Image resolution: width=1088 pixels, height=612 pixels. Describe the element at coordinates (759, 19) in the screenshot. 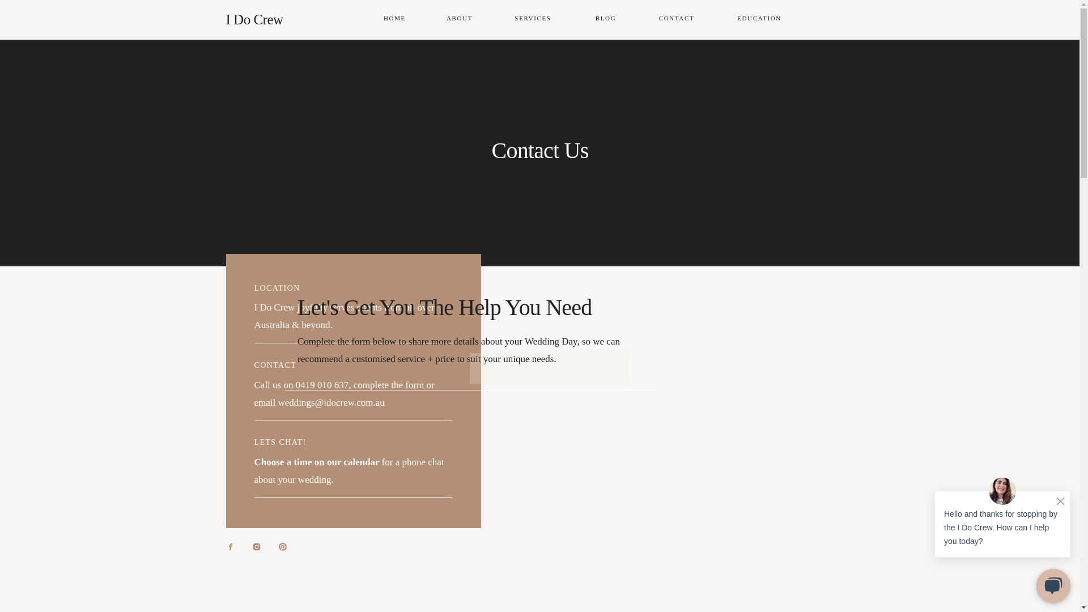

I see `EDUCATION` at that location.